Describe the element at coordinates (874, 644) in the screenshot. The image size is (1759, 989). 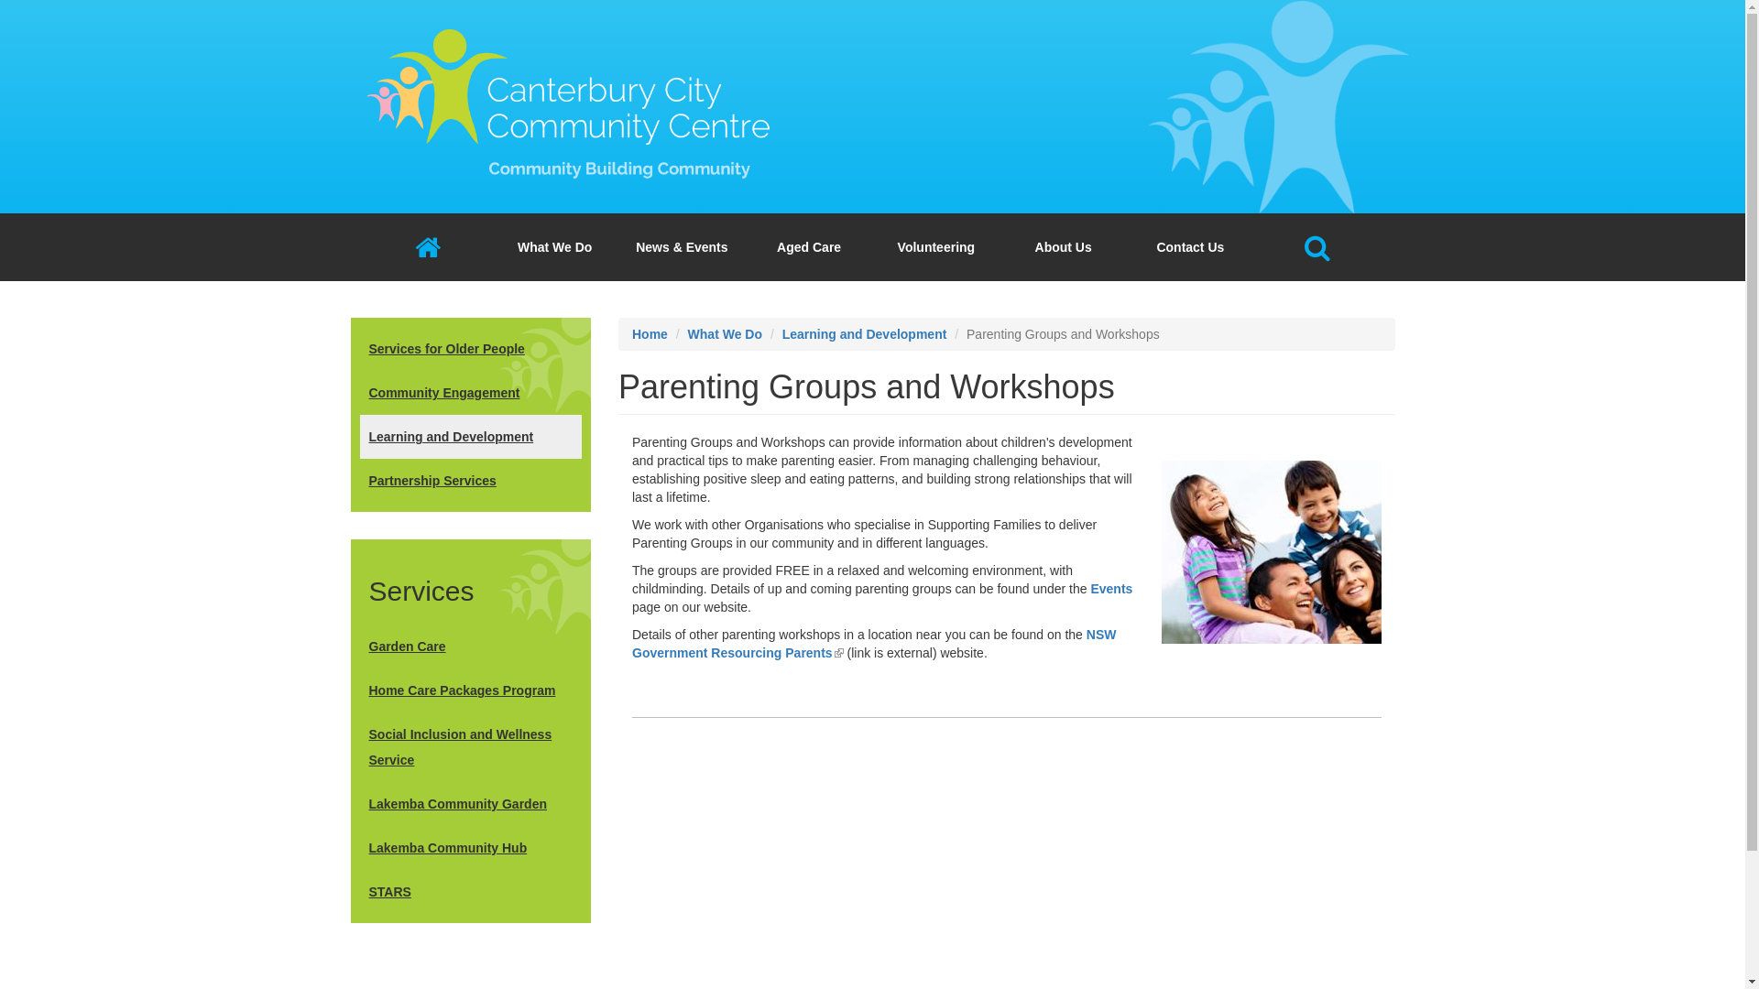
I see `NSW Government Resourcing Parents
(link is external)` at that location.